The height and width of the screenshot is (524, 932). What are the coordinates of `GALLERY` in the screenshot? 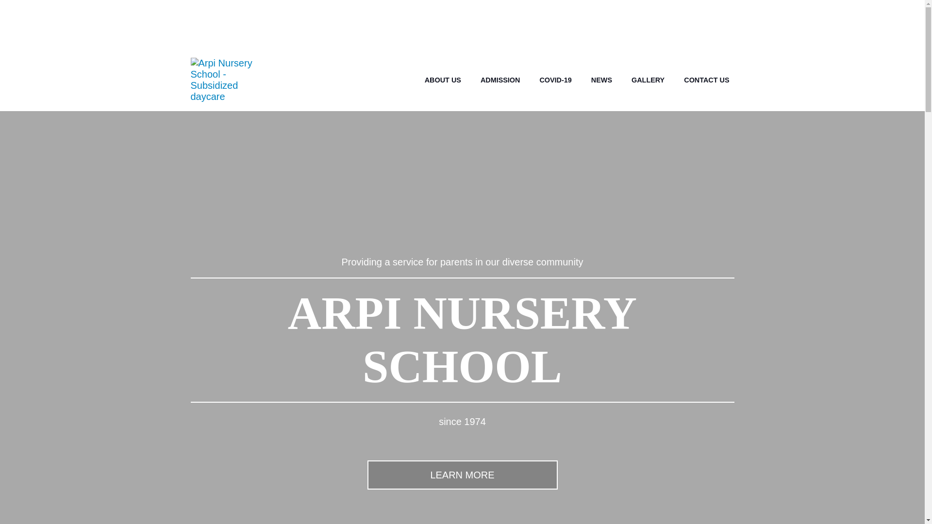 It's located at (648, 80).